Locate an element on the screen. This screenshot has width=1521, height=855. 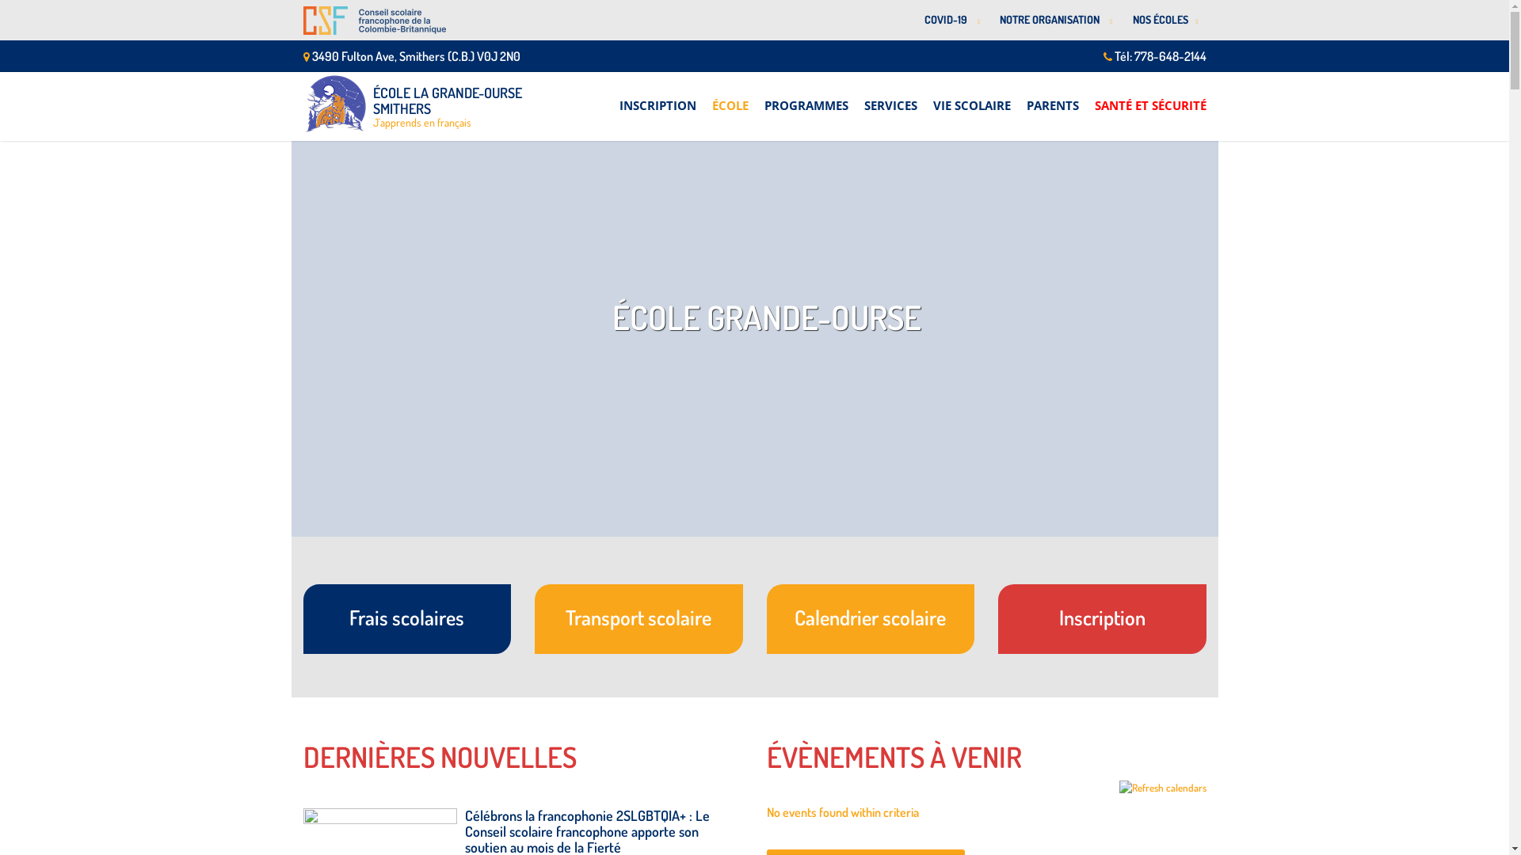
VIE SCOLAIRE is located at coordinates (972, 97).